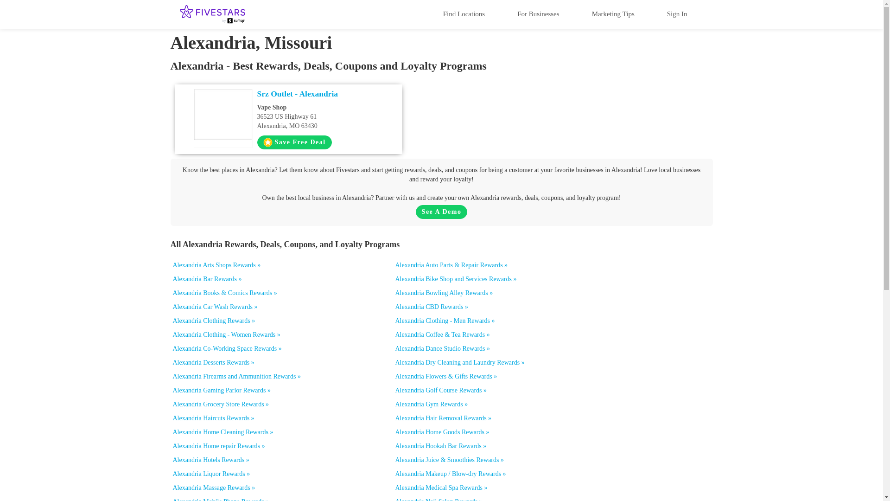 This screenshot has width=890, height=501. What do you see at coordinates (538, 13) in the screenshot?
I see `For Businesses` at bounding box center [538, 13].